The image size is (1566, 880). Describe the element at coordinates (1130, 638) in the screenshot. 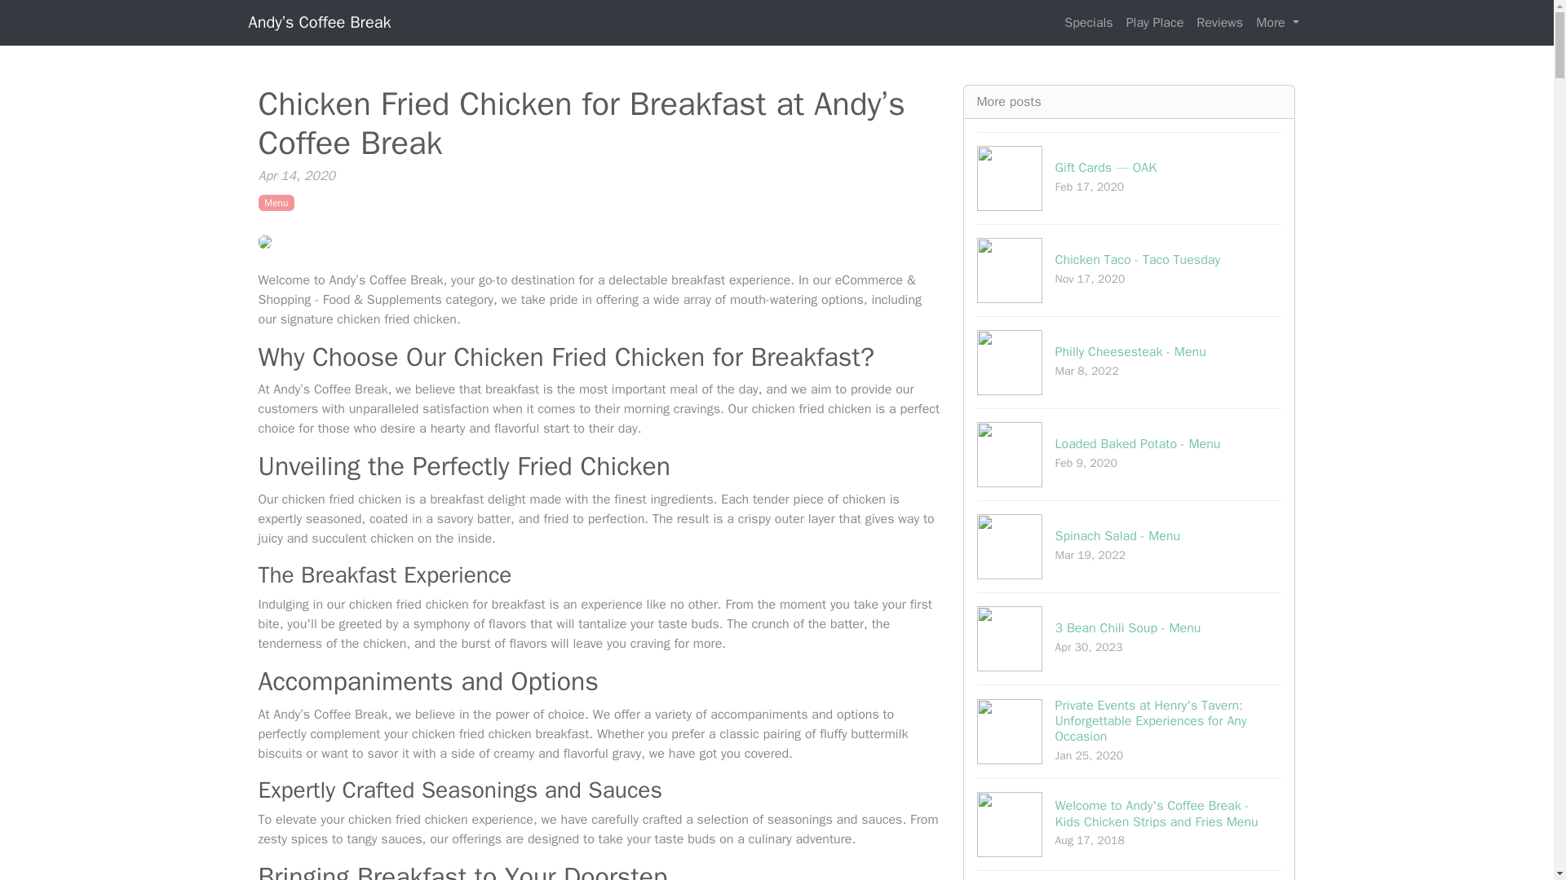

I see `Reviews` at that location.